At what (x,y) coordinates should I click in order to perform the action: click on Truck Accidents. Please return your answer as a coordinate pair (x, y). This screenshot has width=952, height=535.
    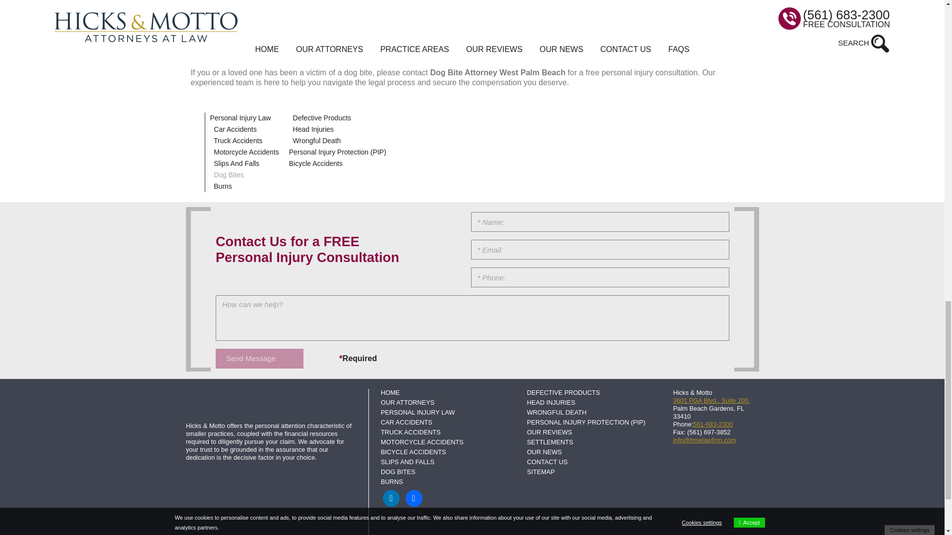
    Looking at the image, I should click on (238, 141).